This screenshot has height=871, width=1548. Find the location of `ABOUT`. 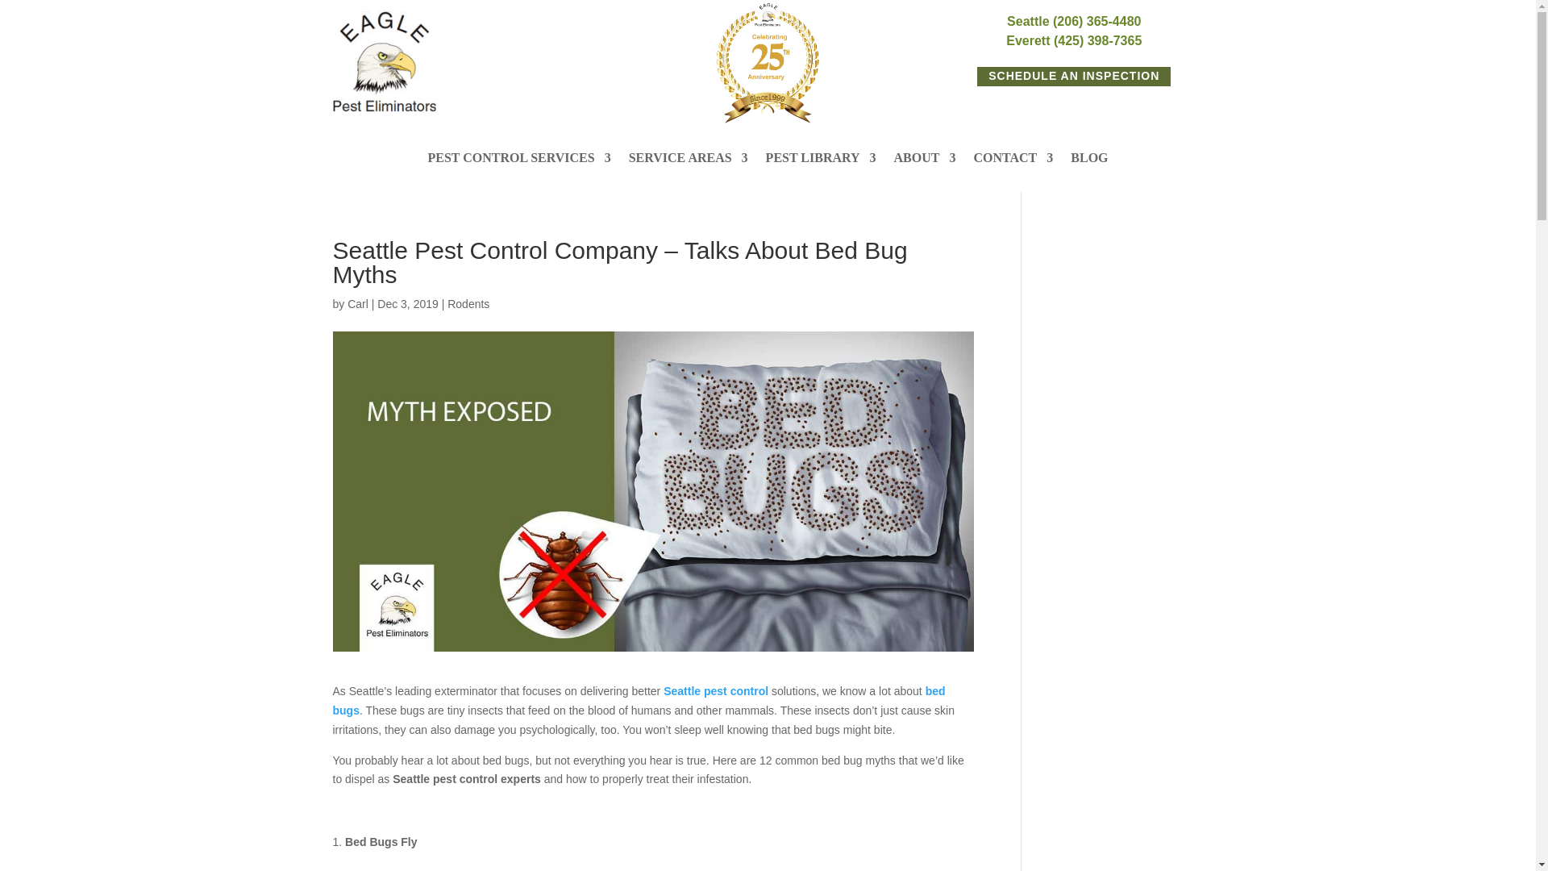

ABOUT is located at coordinates (926, 161).